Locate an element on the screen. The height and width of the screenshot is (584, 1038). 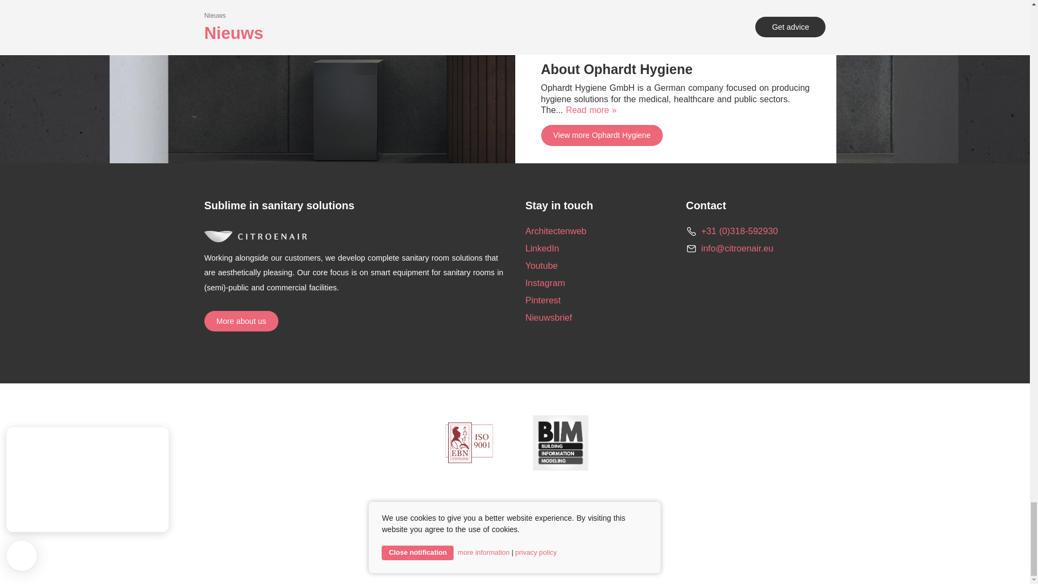
Pinterest is located at coordinates (543, 300).